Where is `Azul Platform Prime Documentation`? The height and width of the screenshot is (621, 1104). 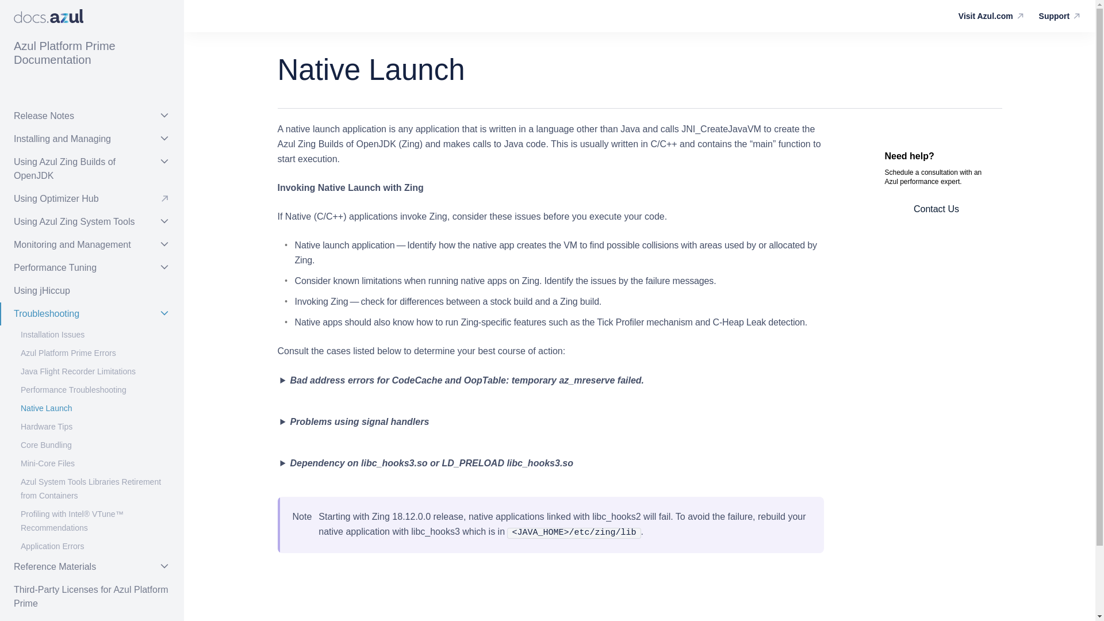
Azul Platform Prime Documentation is located at coordinates (92, 53).